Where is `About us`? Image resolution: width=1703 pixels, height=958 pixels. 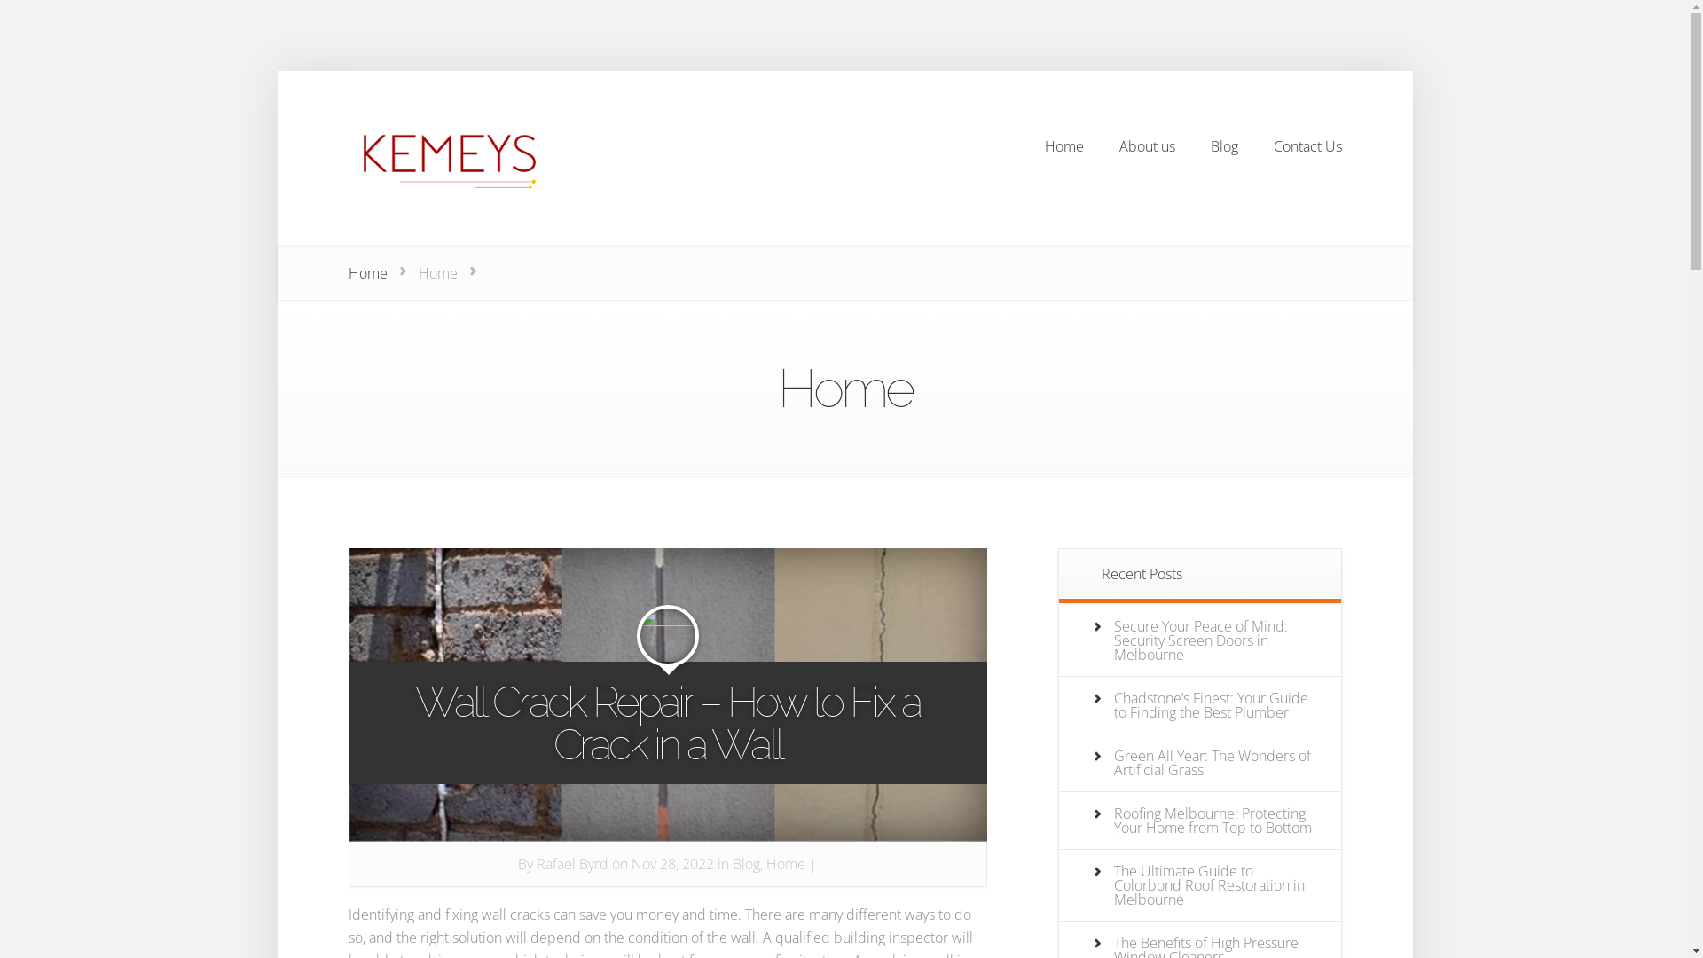 About us is located at coordinates (1148, 145).